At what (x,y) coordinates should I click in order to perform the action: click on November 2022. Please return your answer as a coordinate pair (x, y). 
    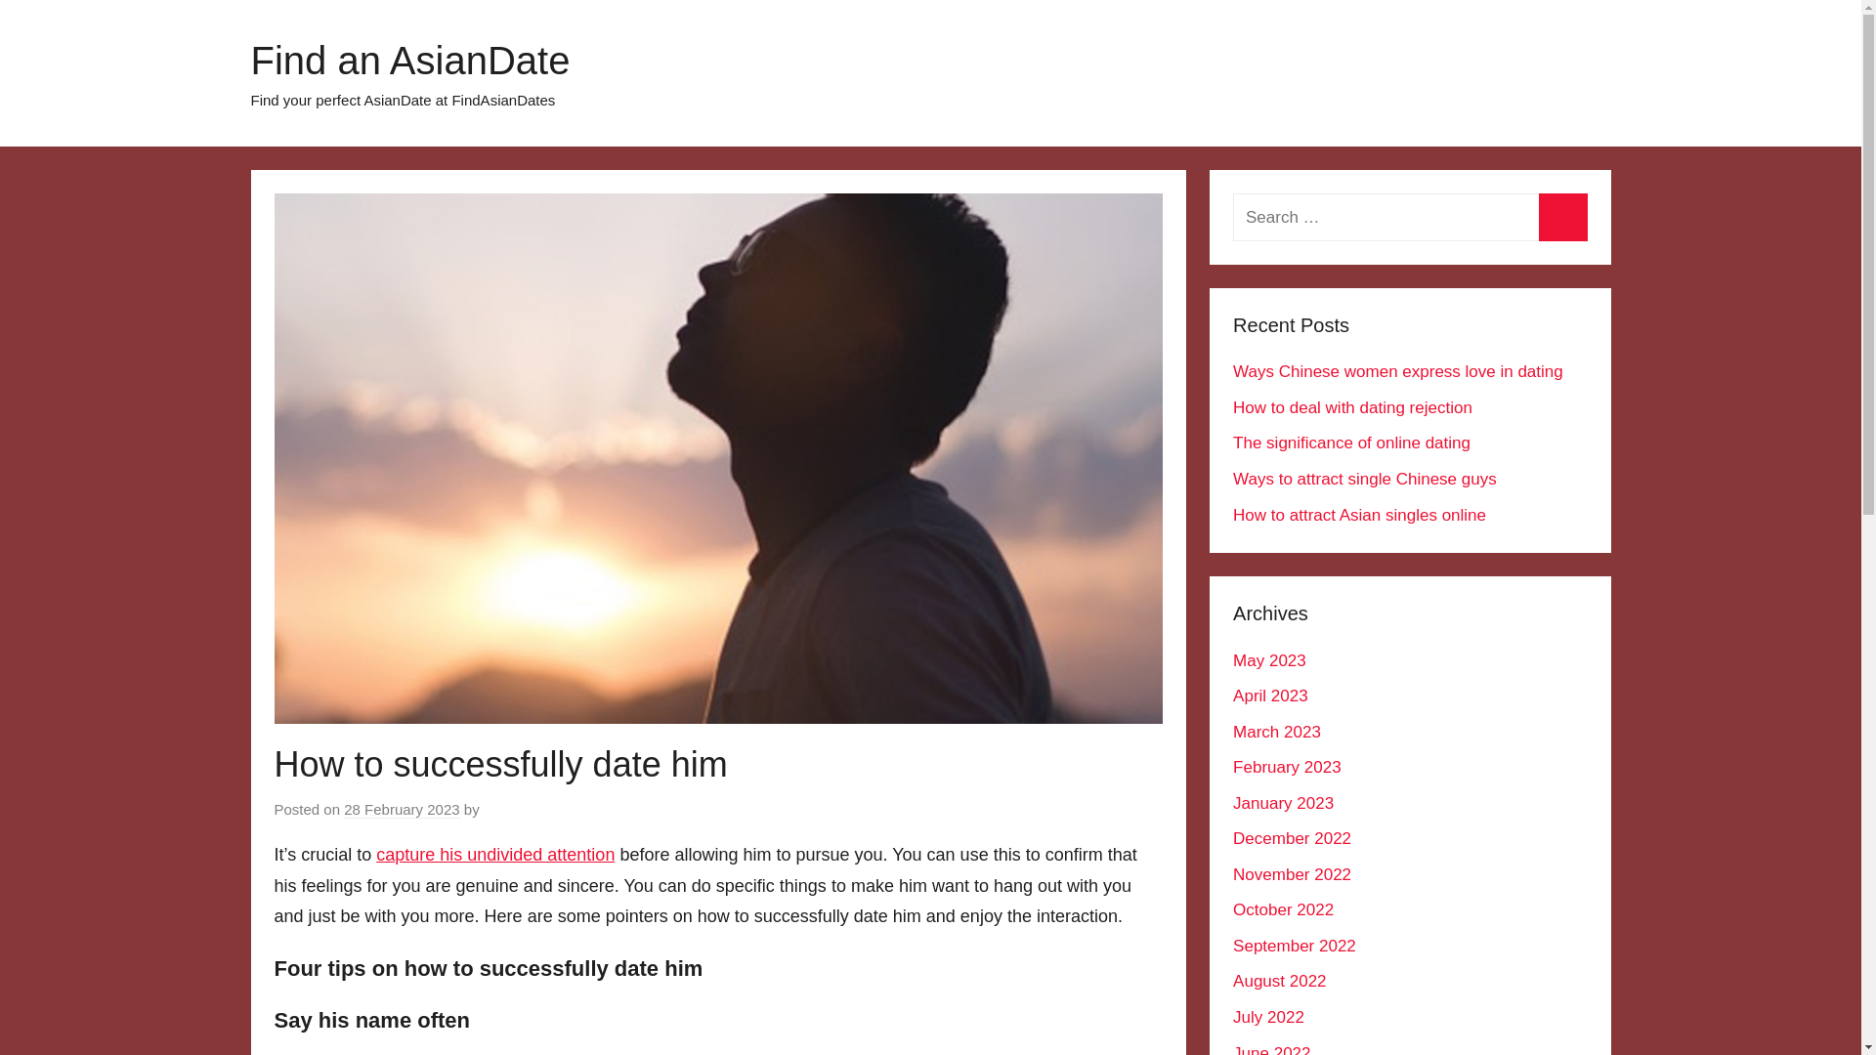
    Looking at the image, I should click on (1292, 874).